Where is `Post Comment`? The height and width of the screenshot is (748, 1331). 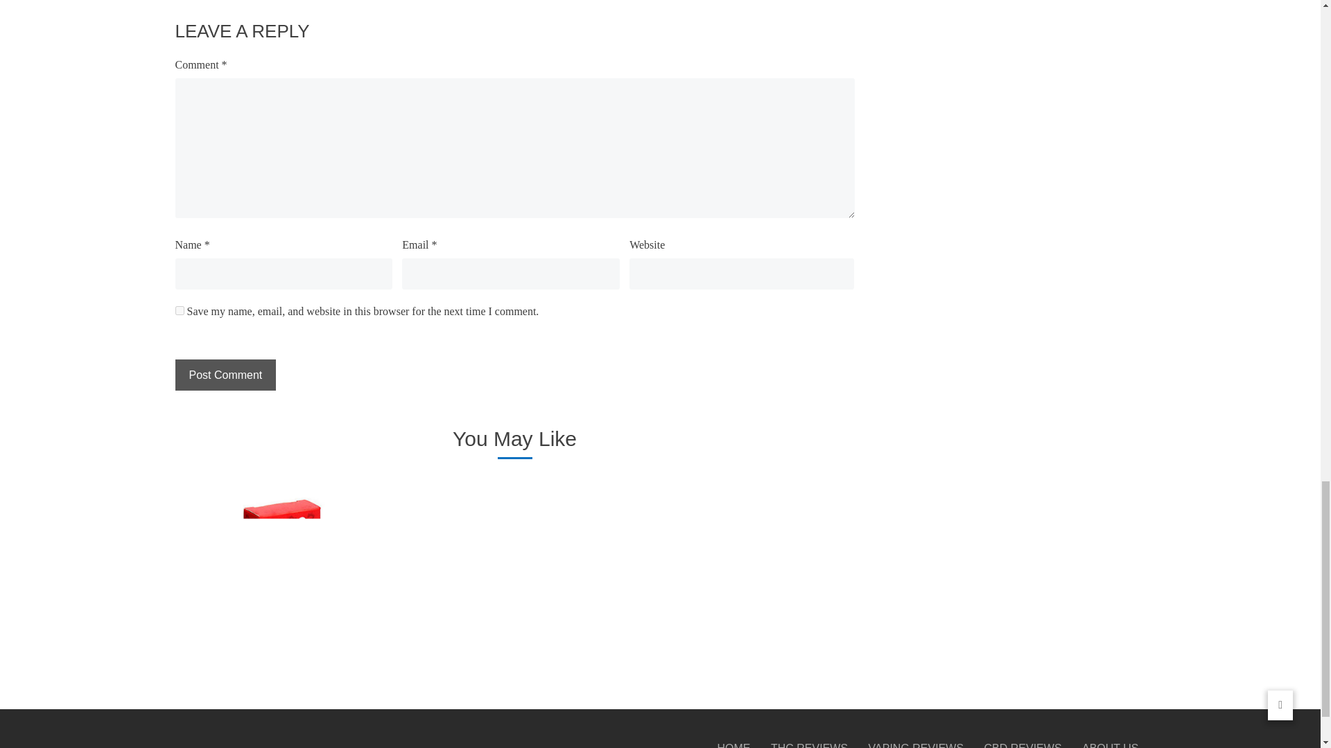 Post Comment is located at coordinates (225, 375).